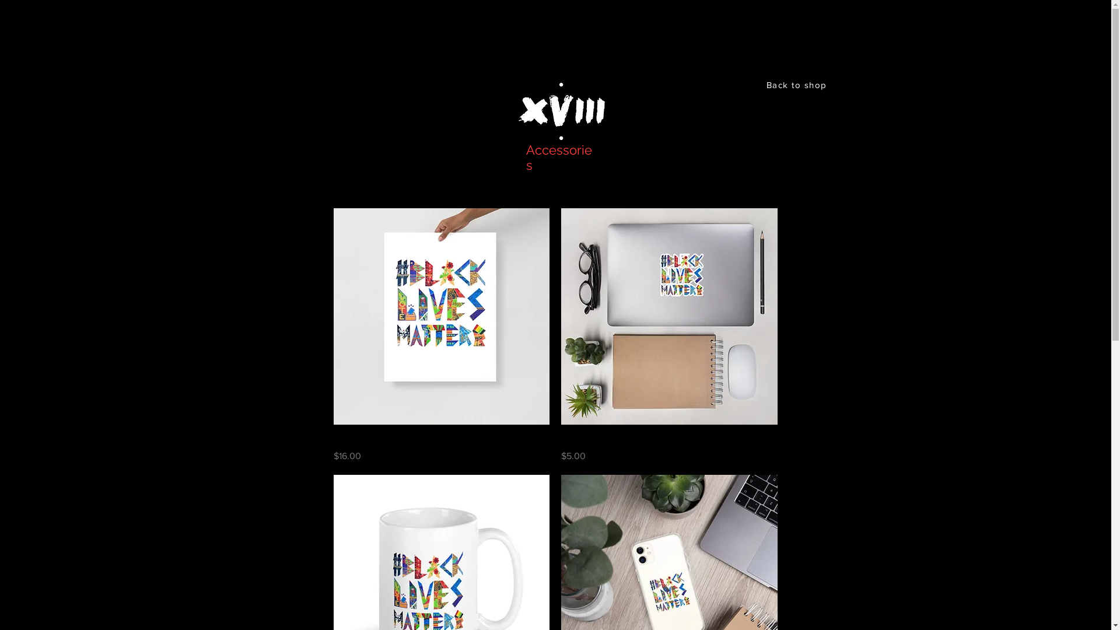 The height and width of the screenshot is (630, 1120). Describe the element at coordinates (442, 449) in the screenshot. I see `The Eighteen Black Lives Matter Poster
Price
$16.00` at that location.